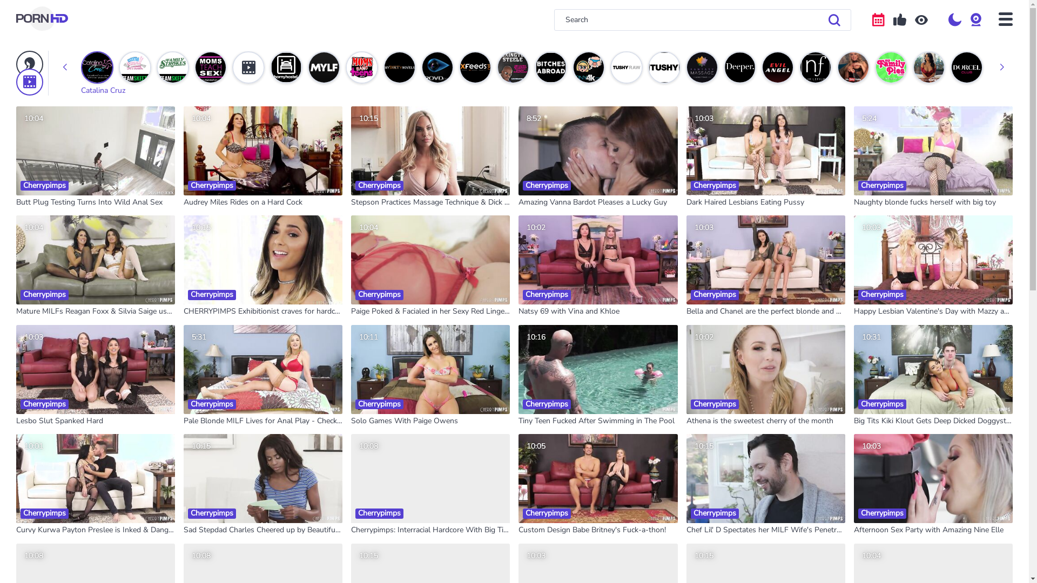 This screenshot has height=583, width=1037. What do you see at coordinates (370, 392) in the screenshot?
I see `Cherrypimps` at bounding box center [370, 392].